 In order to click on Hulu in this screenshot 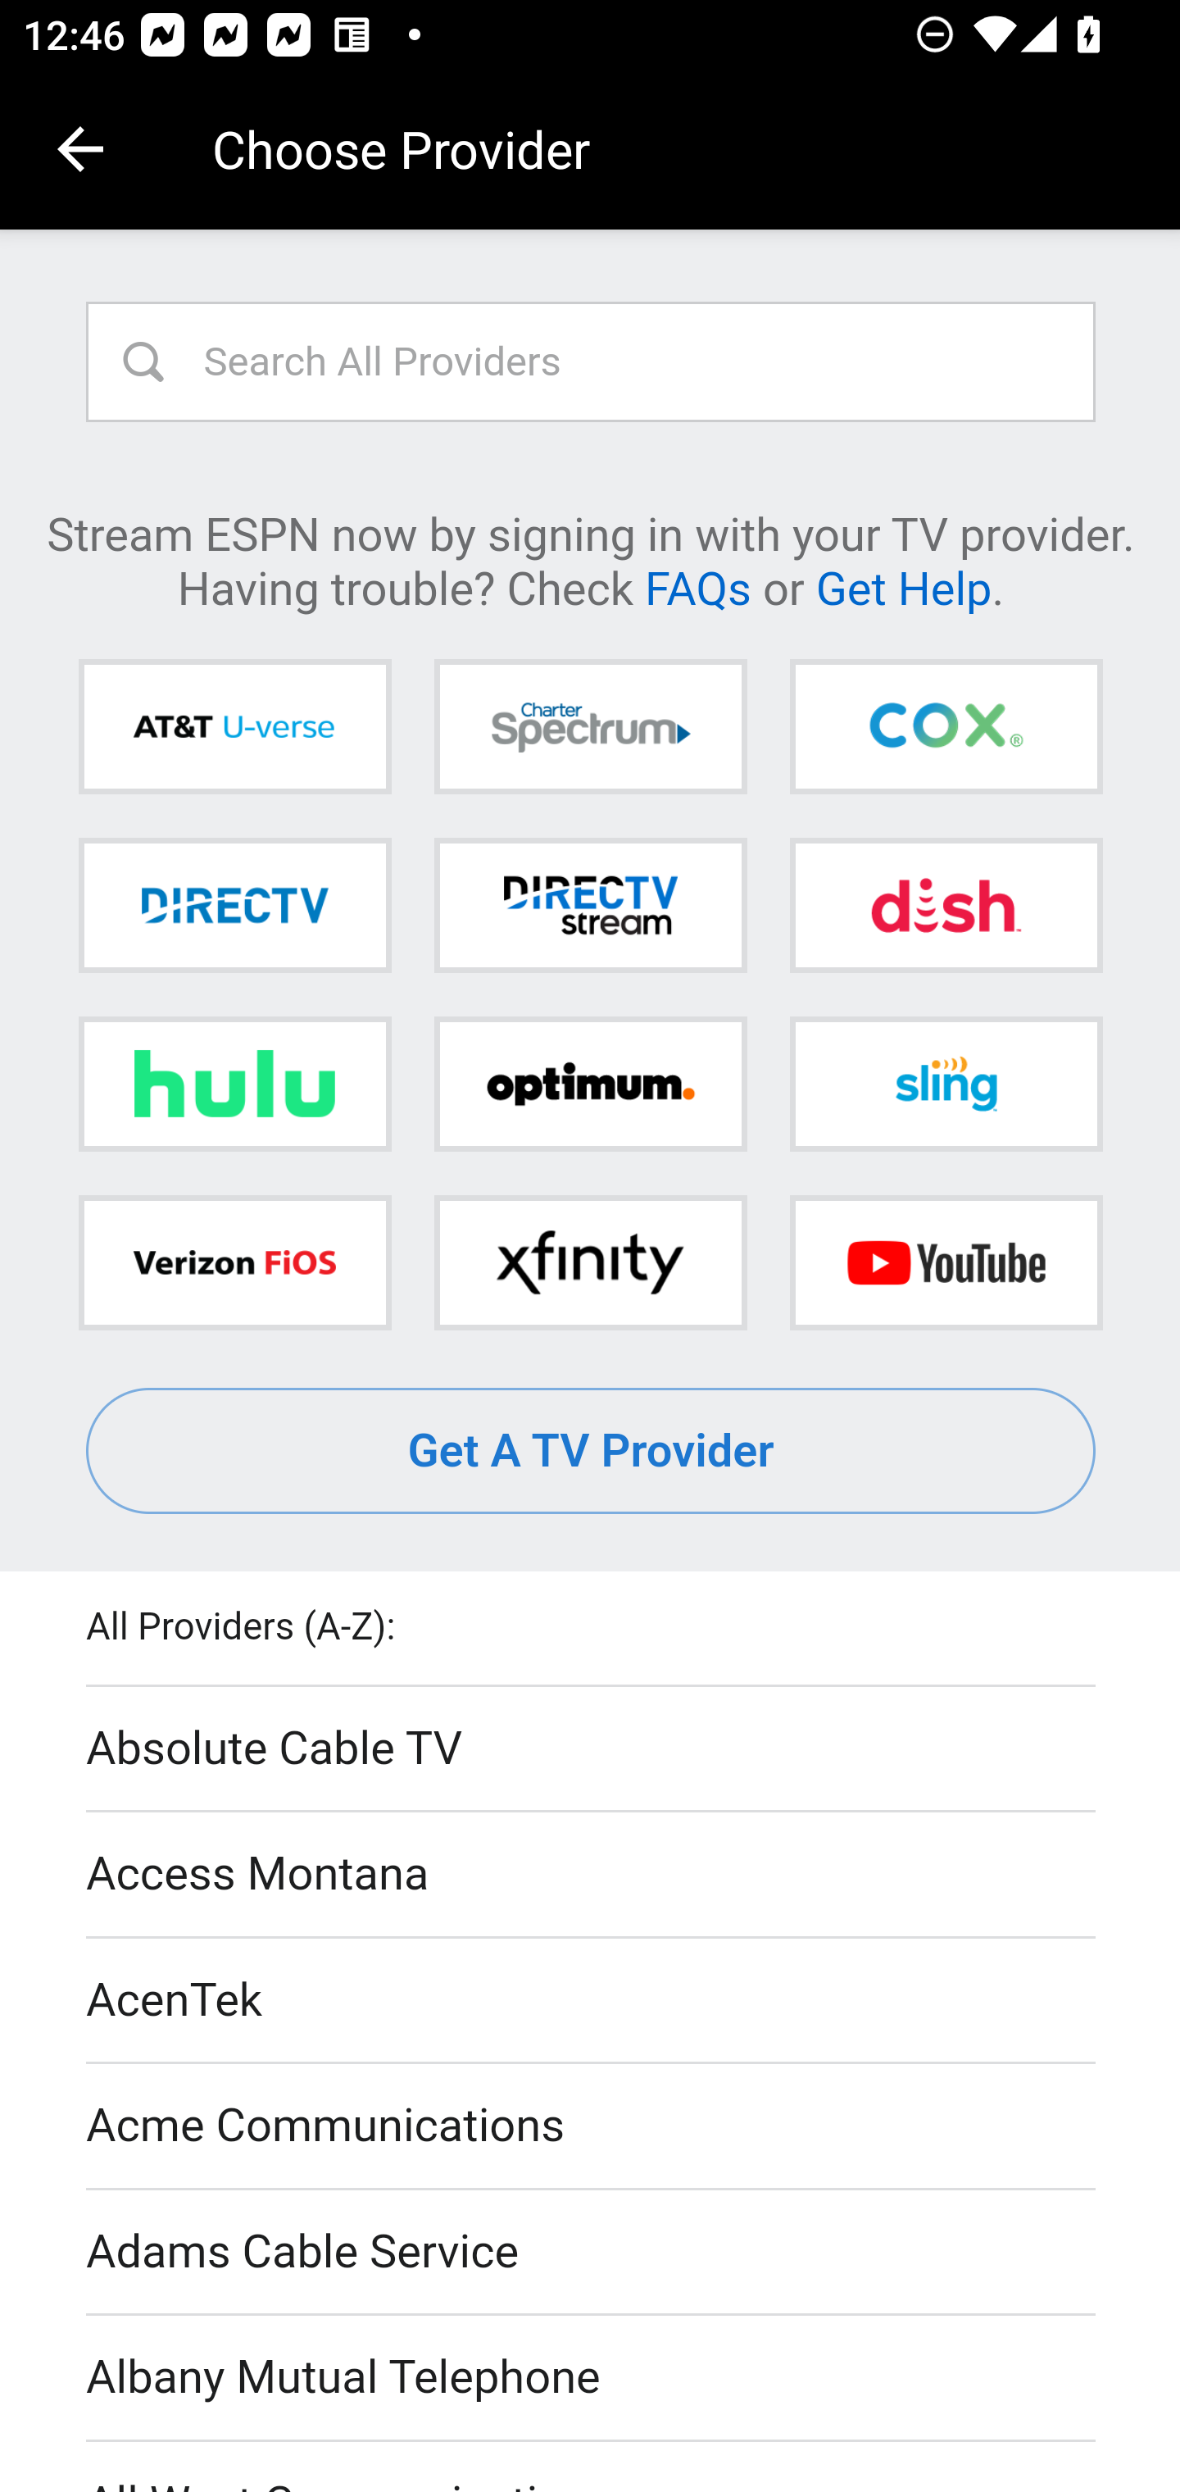, I will do `click(234, 1084)`.